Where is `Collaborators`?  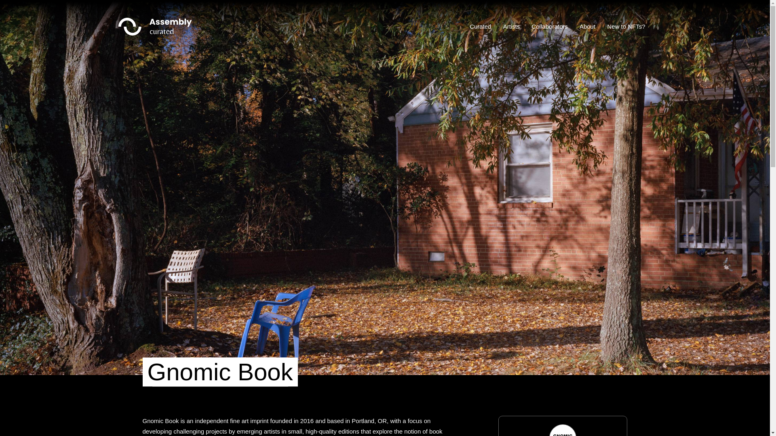
Collaborators is located at coordinates (550, 27).